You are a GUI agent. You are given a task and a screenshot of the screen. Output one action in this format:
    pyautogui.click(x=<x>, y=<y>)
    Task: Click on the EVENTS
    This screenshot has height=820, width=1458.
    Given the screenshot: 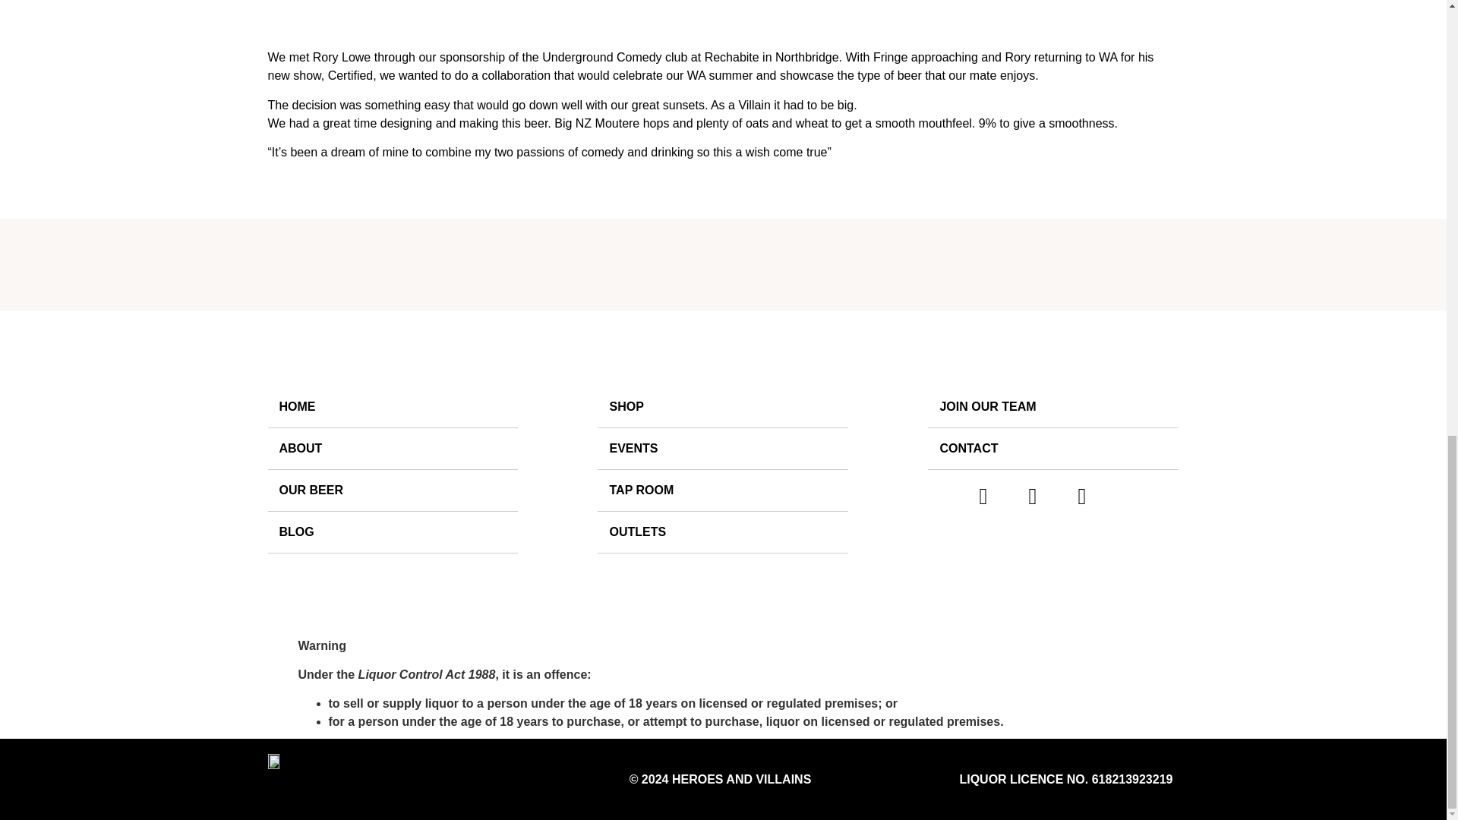 What is the action you would take?
    pyautogui.click(x=723, y=448)
    